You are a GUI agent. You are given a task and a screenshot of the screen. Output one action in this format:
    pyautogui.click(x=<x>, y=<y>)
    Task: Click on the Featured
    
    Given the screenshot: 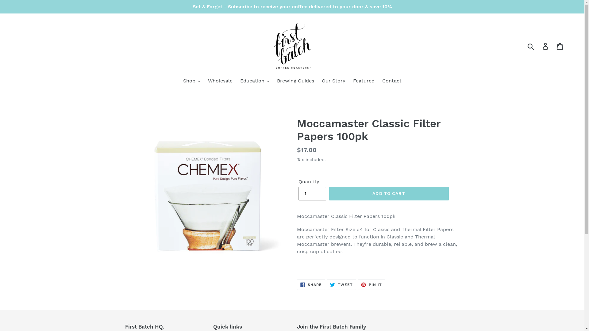 What is the action you would take?
    pyautogui.click(x=364, y=82)
    